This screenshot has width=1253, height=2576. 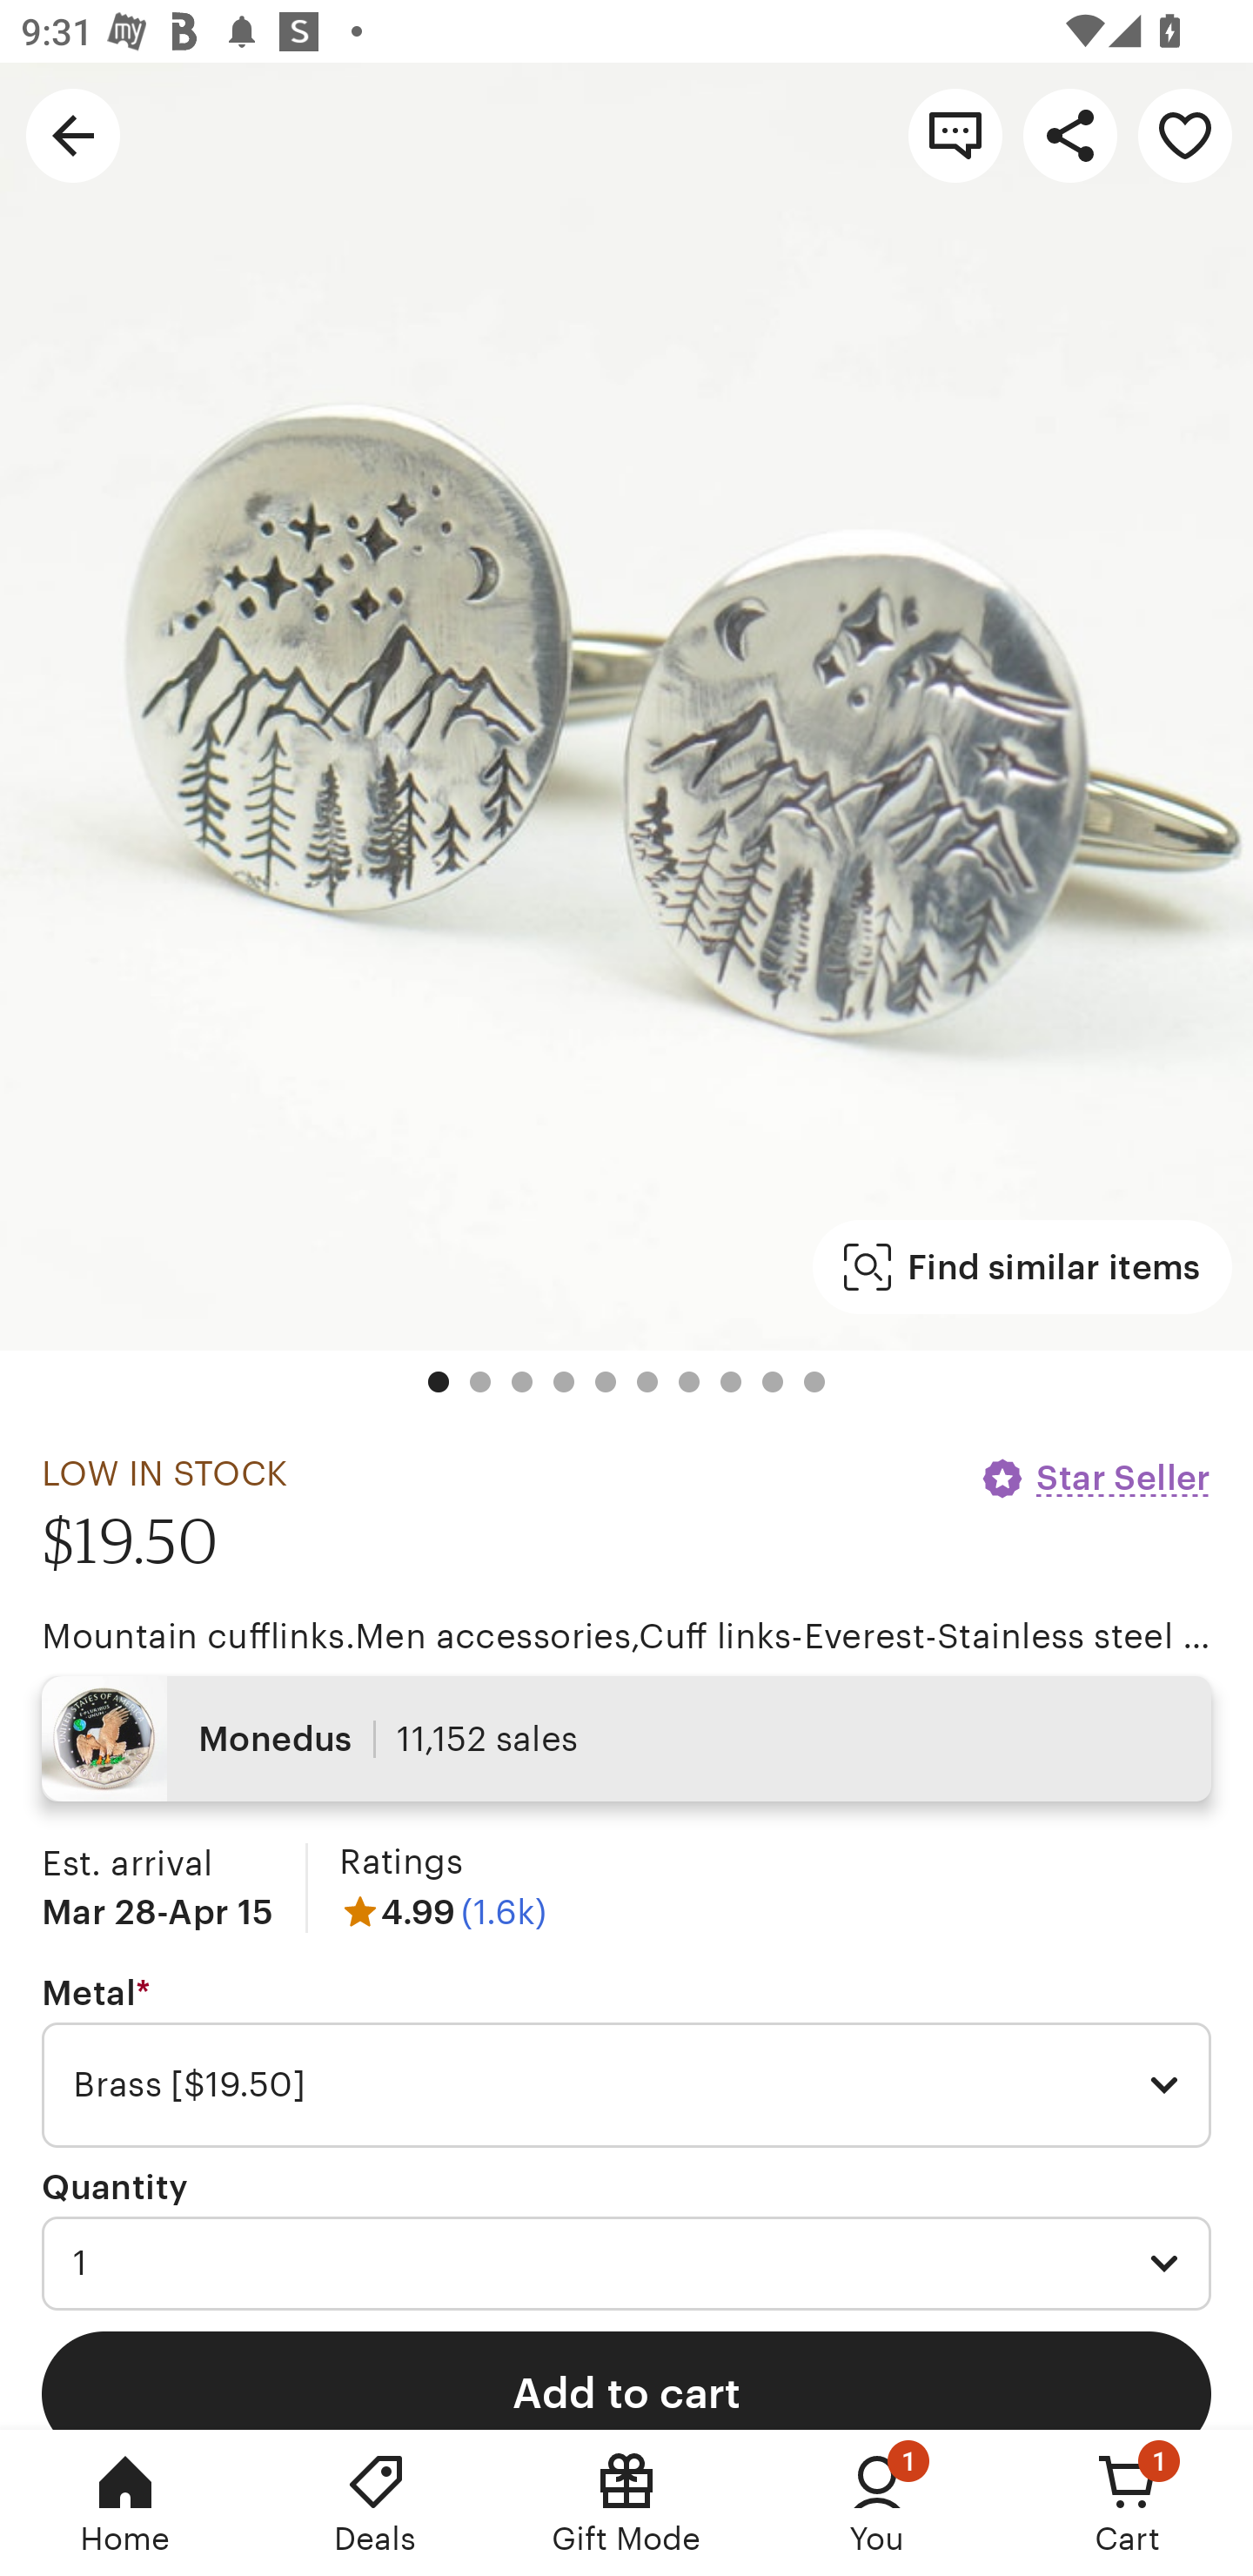 What do you see at coordinates (1022, 1267) in the screenshot?
I see `Find similar items` at bounding box center [1022, 1267].